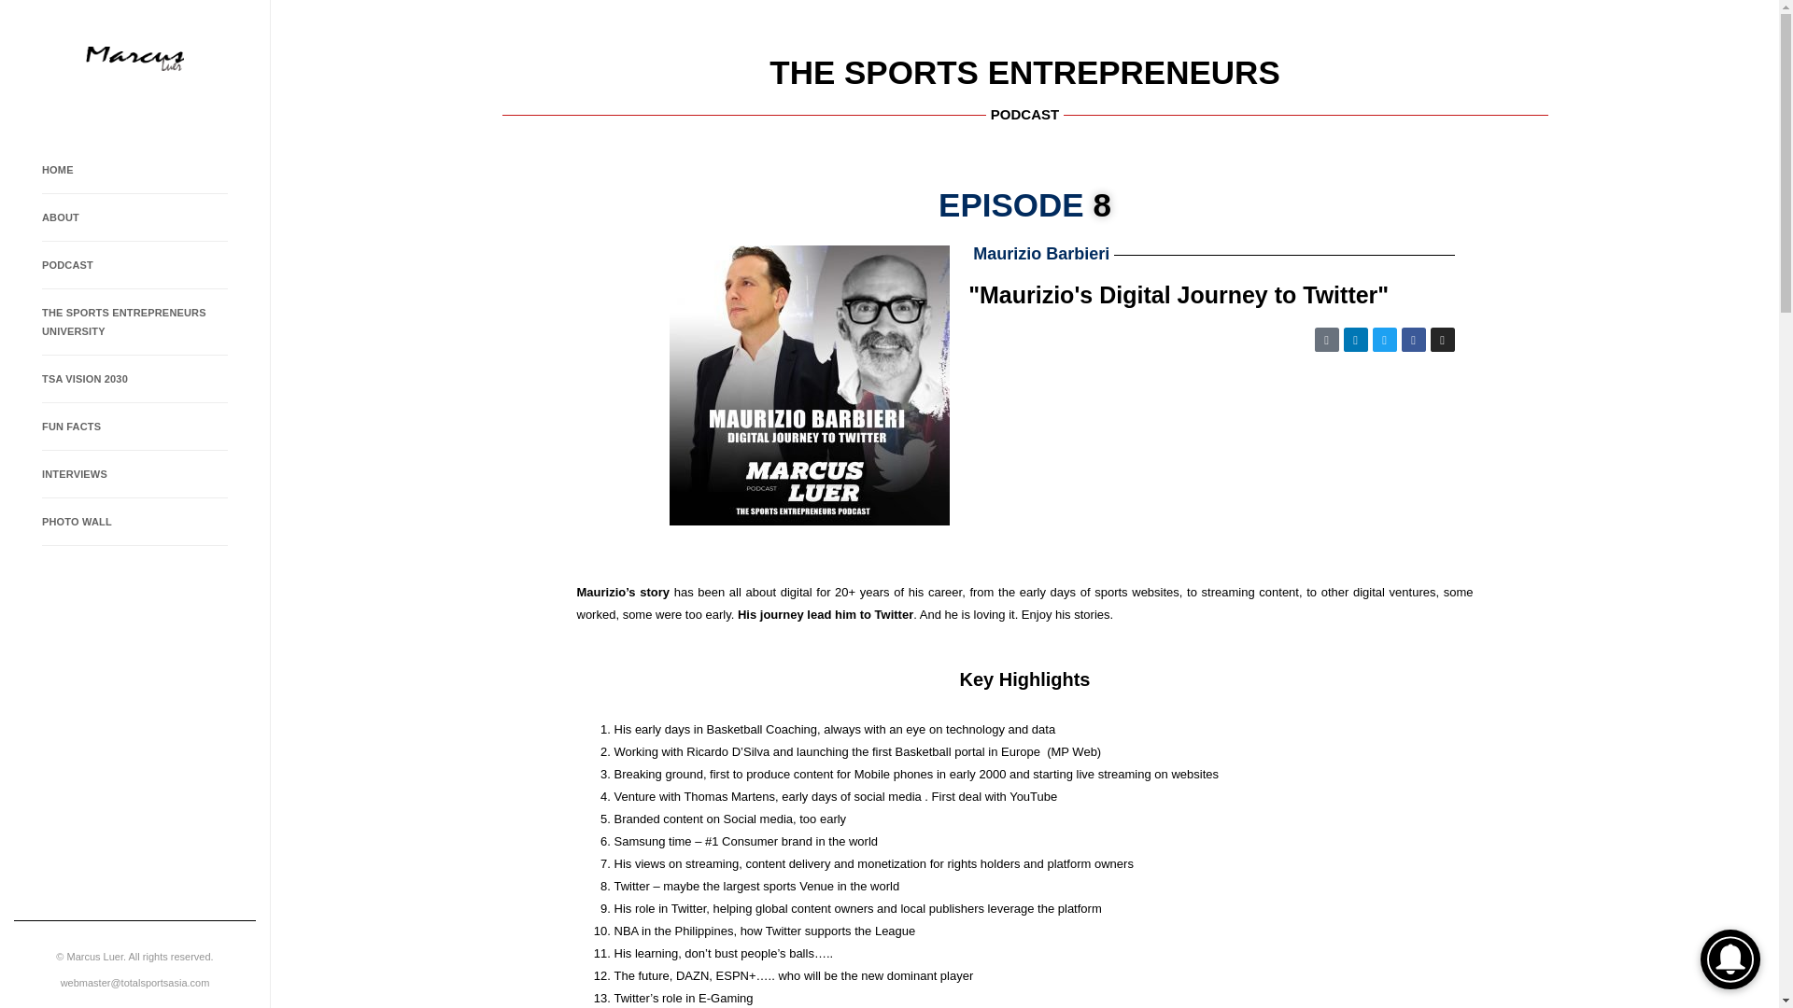 This screenshot has height=1008, width=1793. What do you see at coordinates (134, 522) in the screenshot?
I see `PHOTO WALL` at bounding box center [134, 522].